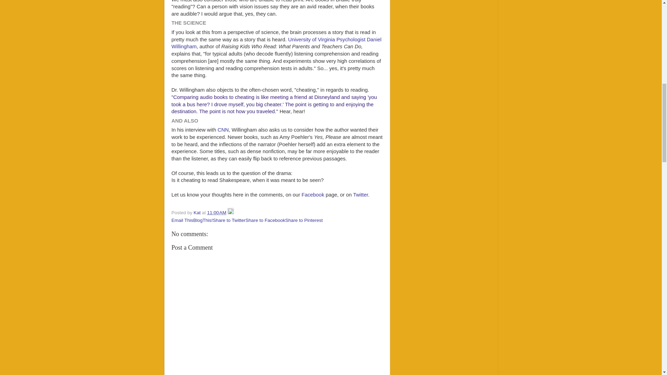  I want to click on CNN, so click(223, 130).